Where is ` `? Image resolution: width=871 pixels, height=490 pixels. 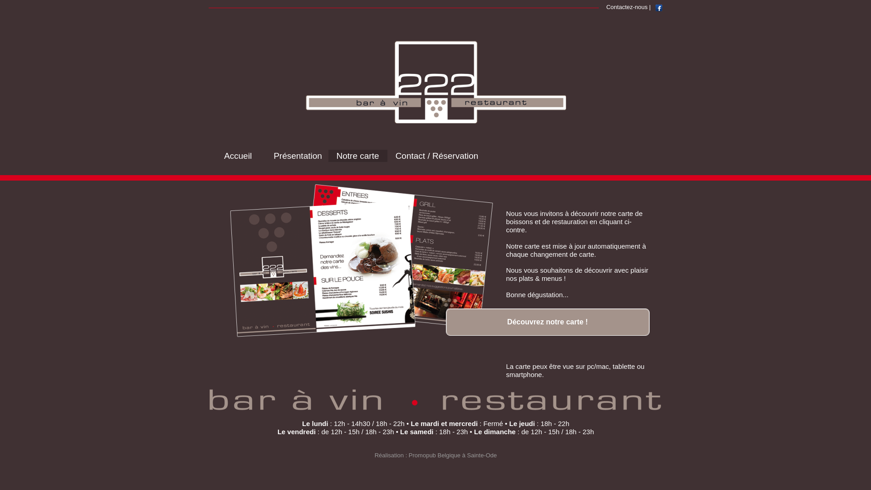
  is located at coordinates (210, 5).